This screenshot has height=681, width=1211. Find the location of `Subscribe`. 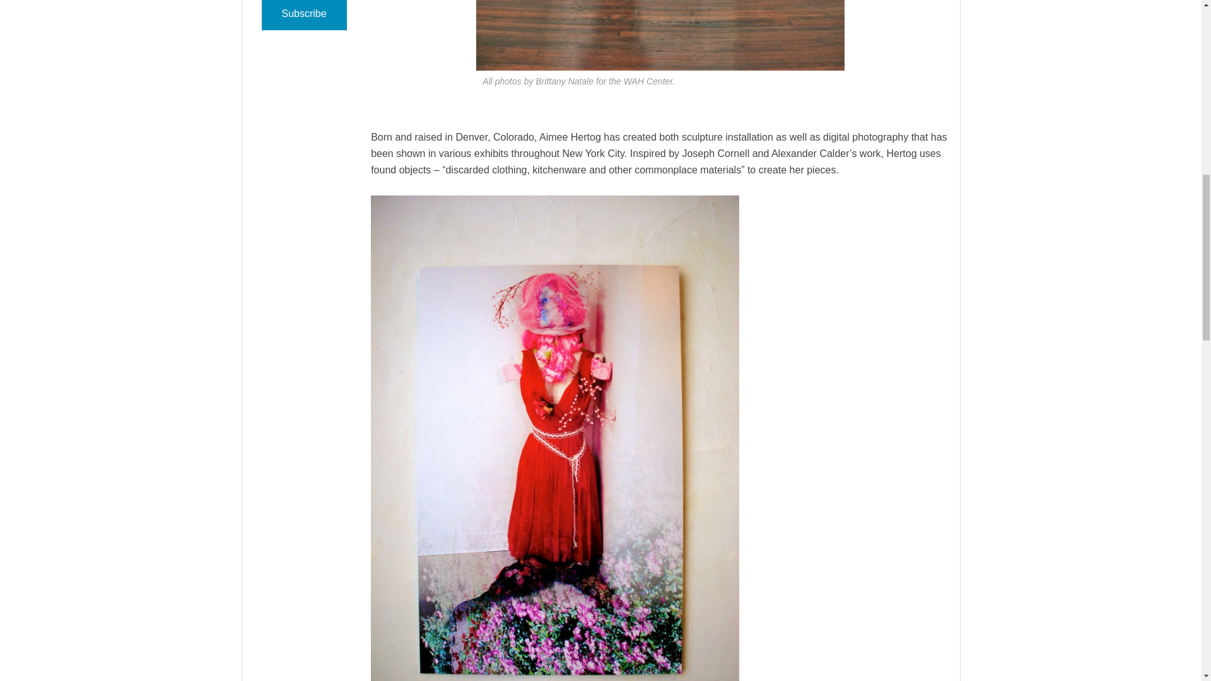

Subscribe is located at coordinates (304, 15).